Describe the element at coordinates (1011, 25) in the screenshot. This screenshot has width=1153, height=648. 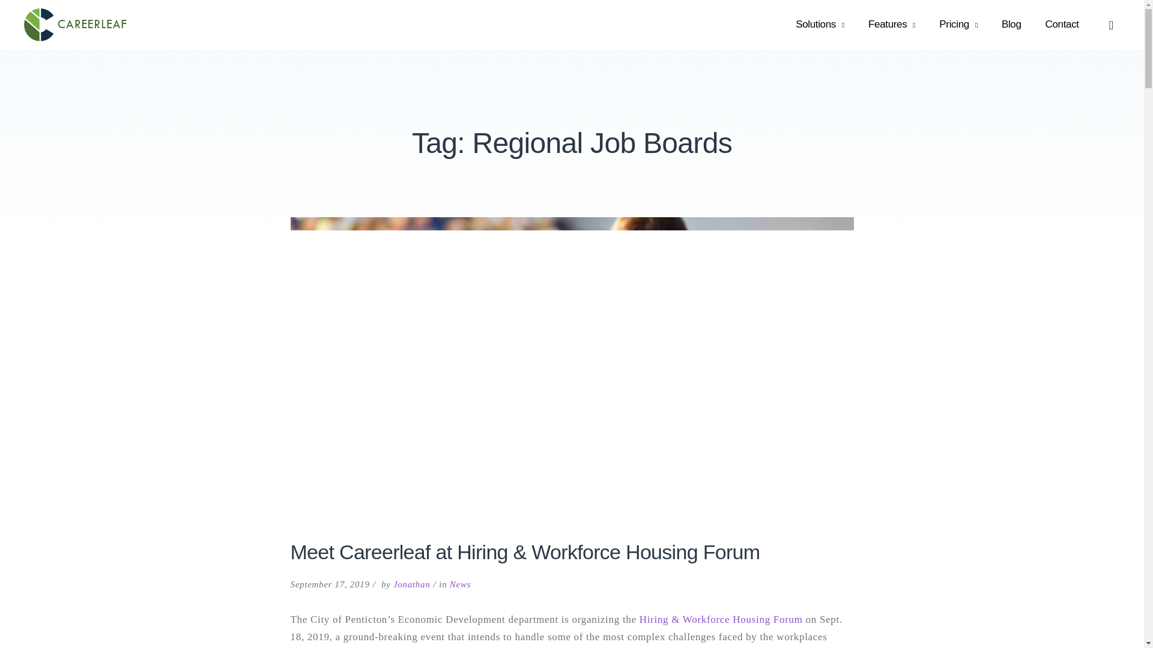
I see `Blog` at that location.